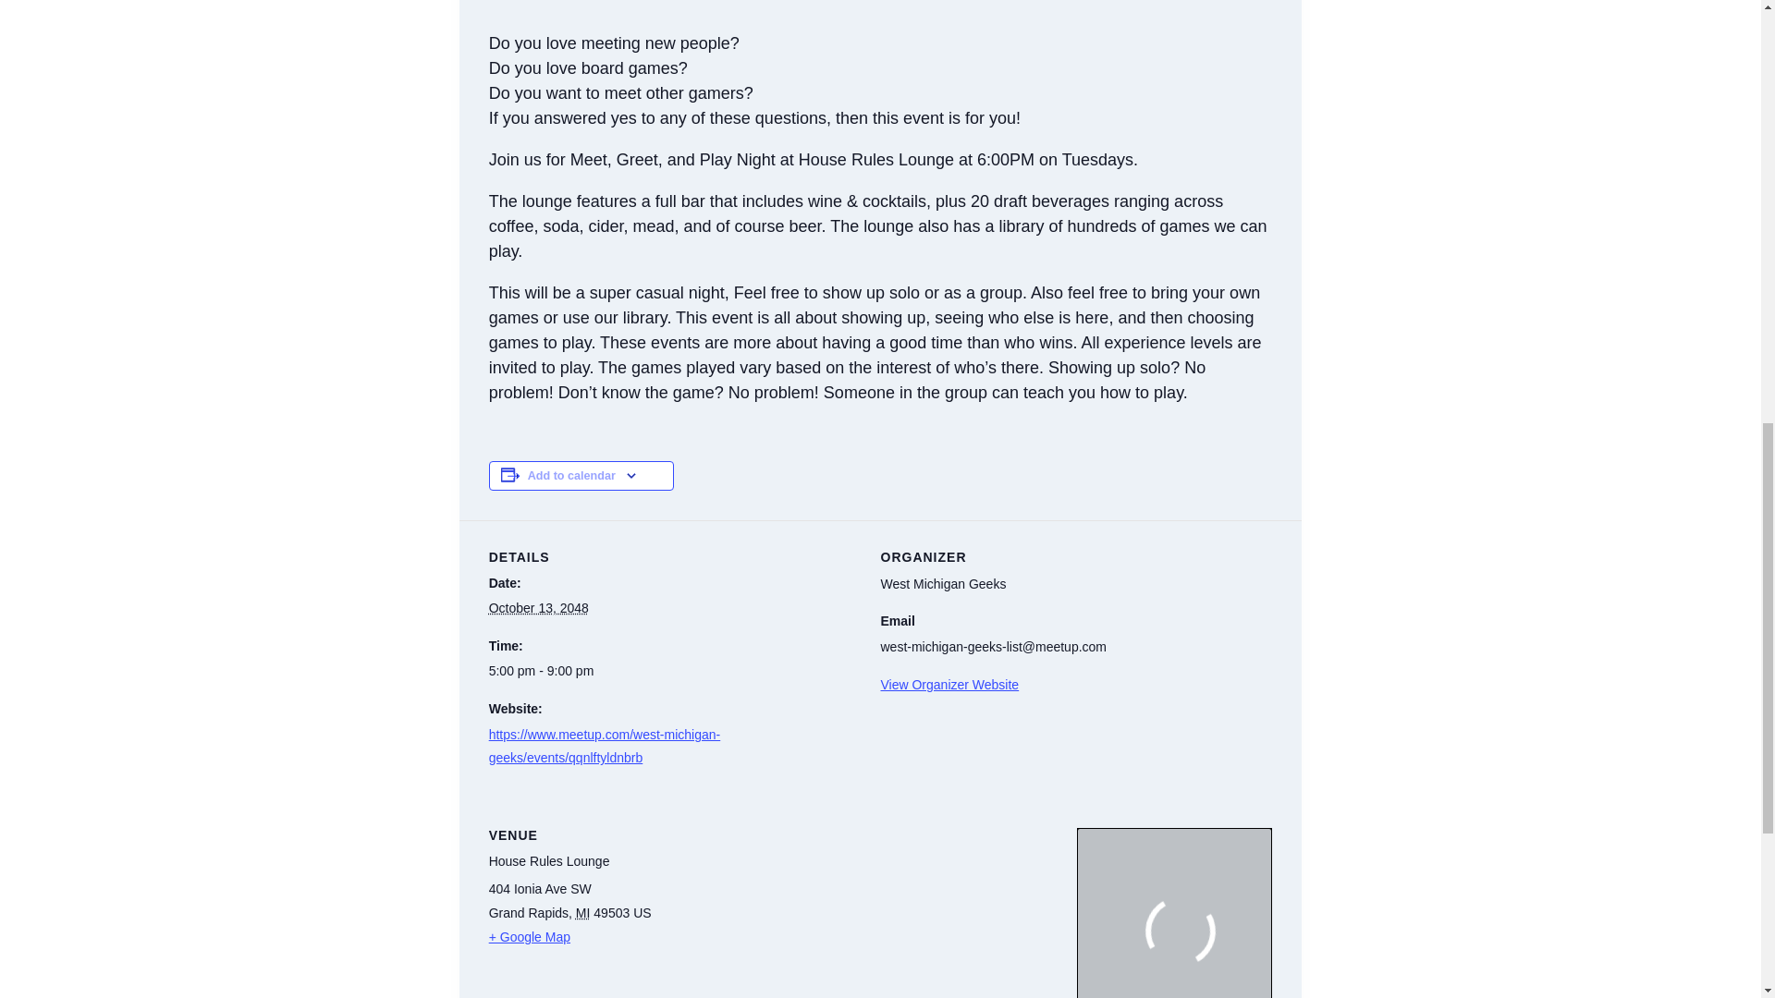 Image resolution: width=1775 pixels, height=998 pixels. What do you see at coordinates (539, 608) in the screenshot?
I see `2048-10-13` at bounding box center [539, 608].